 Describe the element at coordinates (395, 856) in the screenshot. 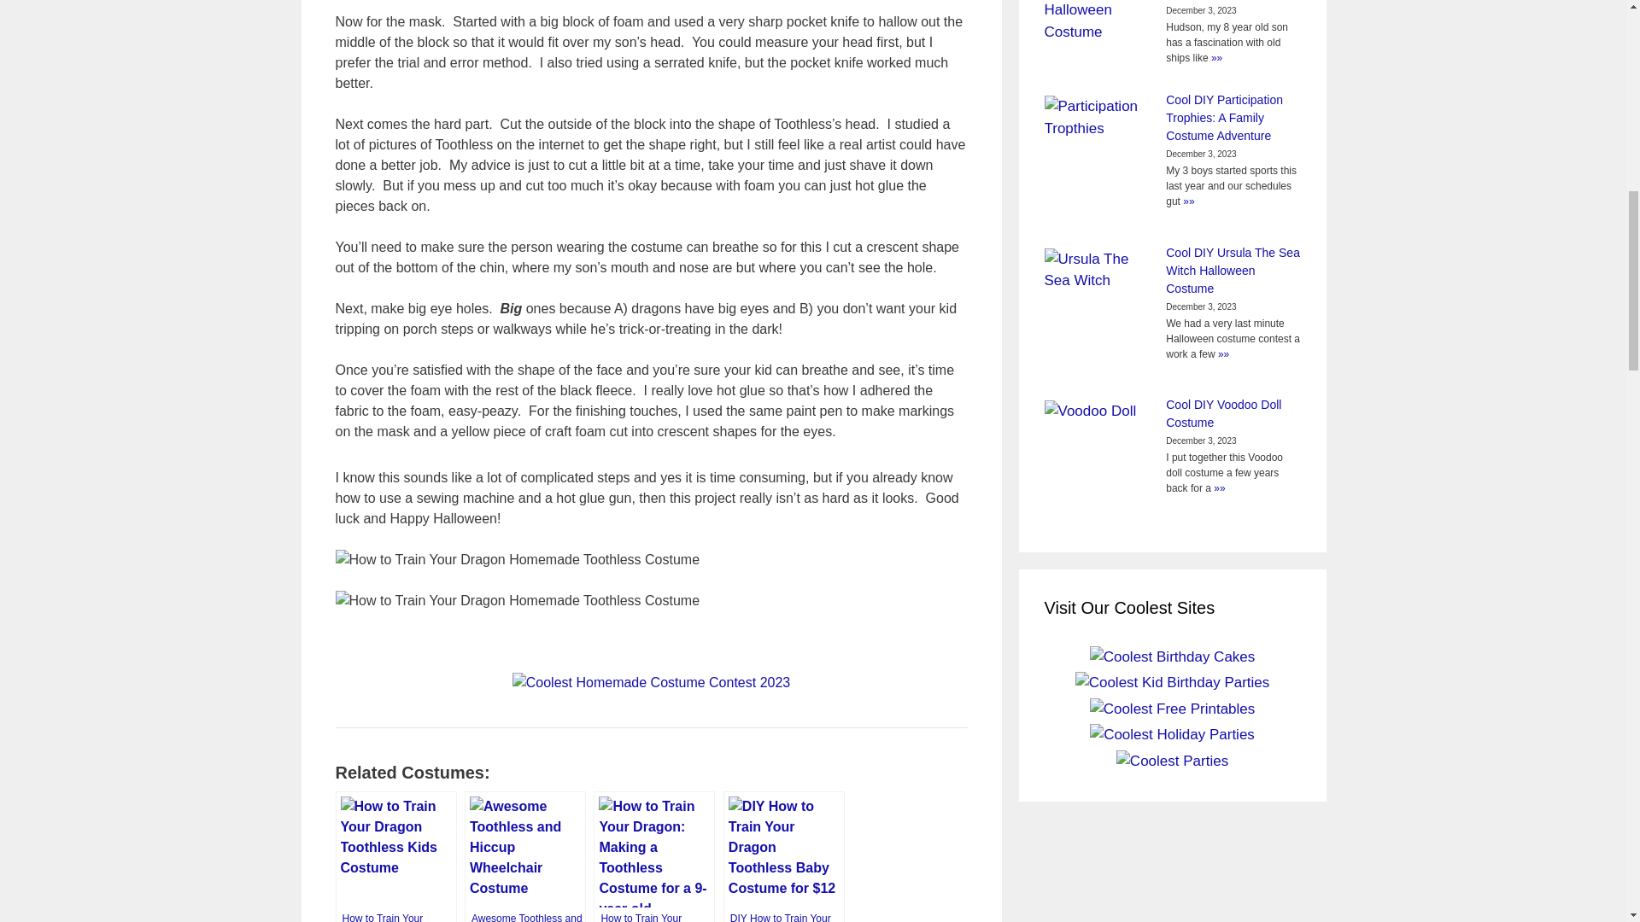

I see `How to Train Your Dragon Toothless Kids Costume` at that location.